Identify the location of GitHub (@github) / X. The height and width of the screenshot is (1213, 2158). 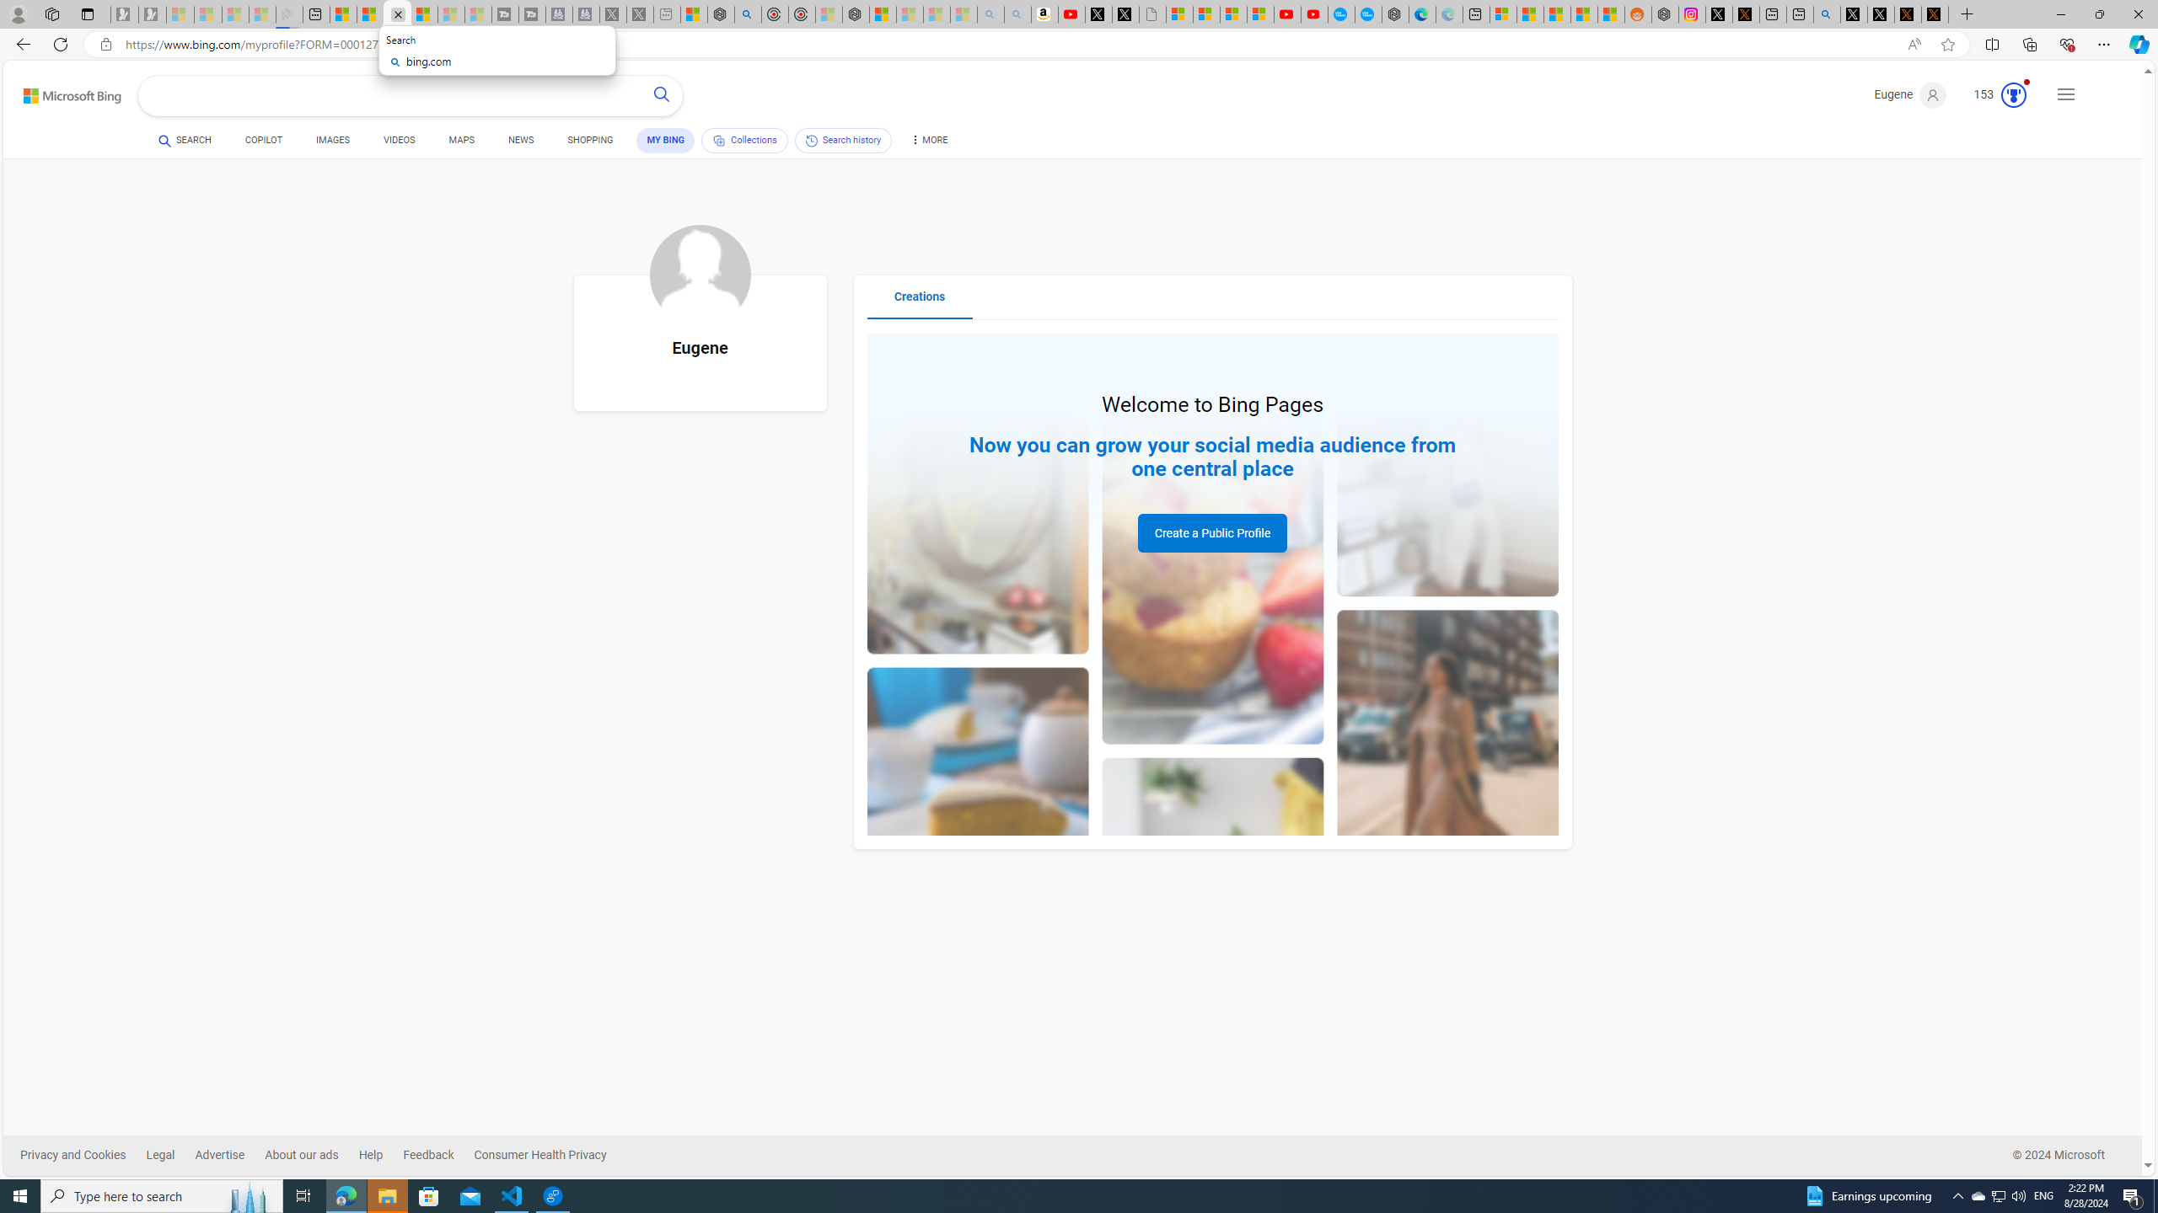
(1880, 14).